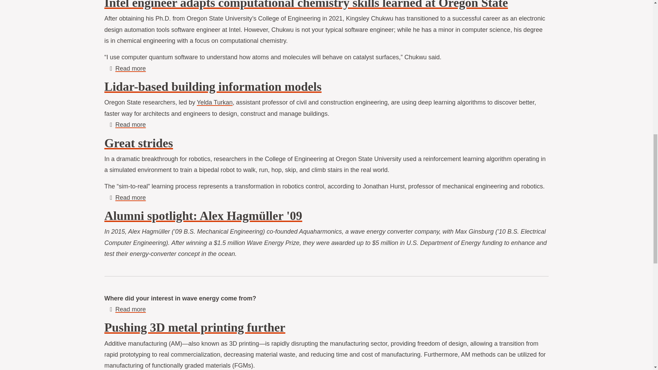 The height and width of the screenshot is (370, 658). Describe the element at coordinates (215, 102) in the screenshot. I see `Yelda Turkan` at that location.